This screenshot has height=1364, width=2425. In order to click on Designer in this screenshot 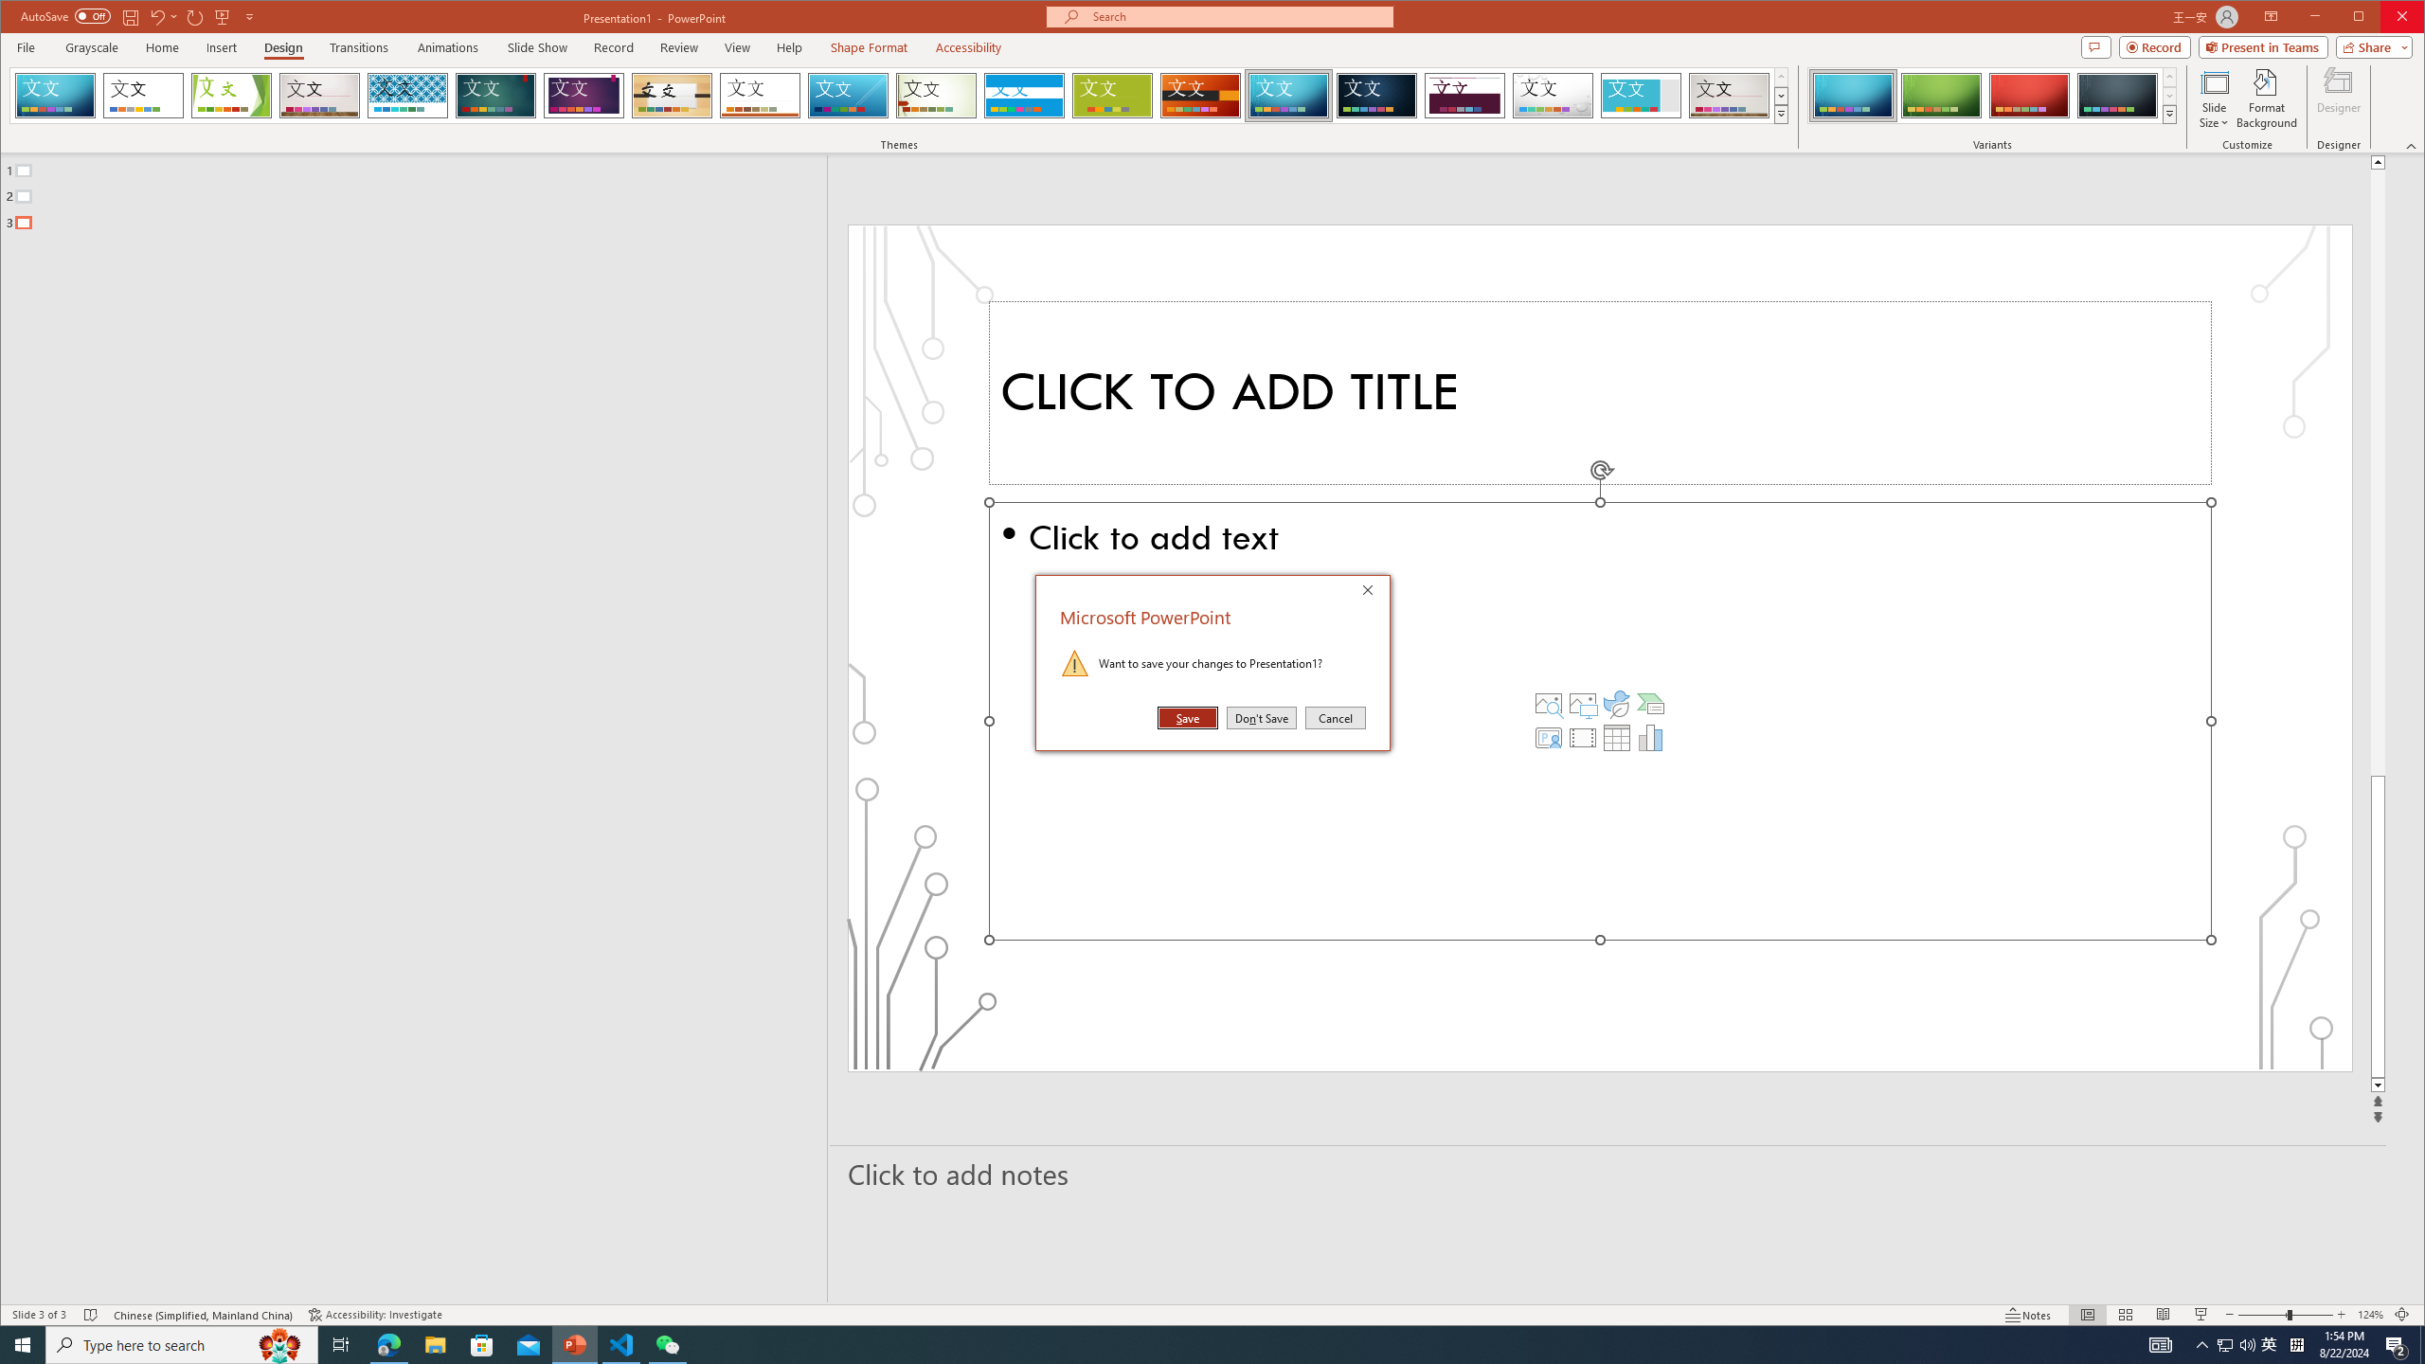, I will do `click(2340, 99)`.